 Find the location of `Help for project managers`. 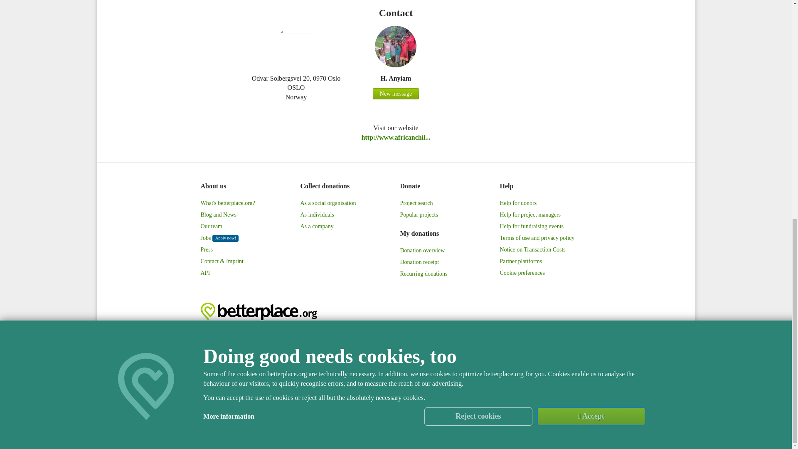

Help for project managers is located at coordinates (530, 215).